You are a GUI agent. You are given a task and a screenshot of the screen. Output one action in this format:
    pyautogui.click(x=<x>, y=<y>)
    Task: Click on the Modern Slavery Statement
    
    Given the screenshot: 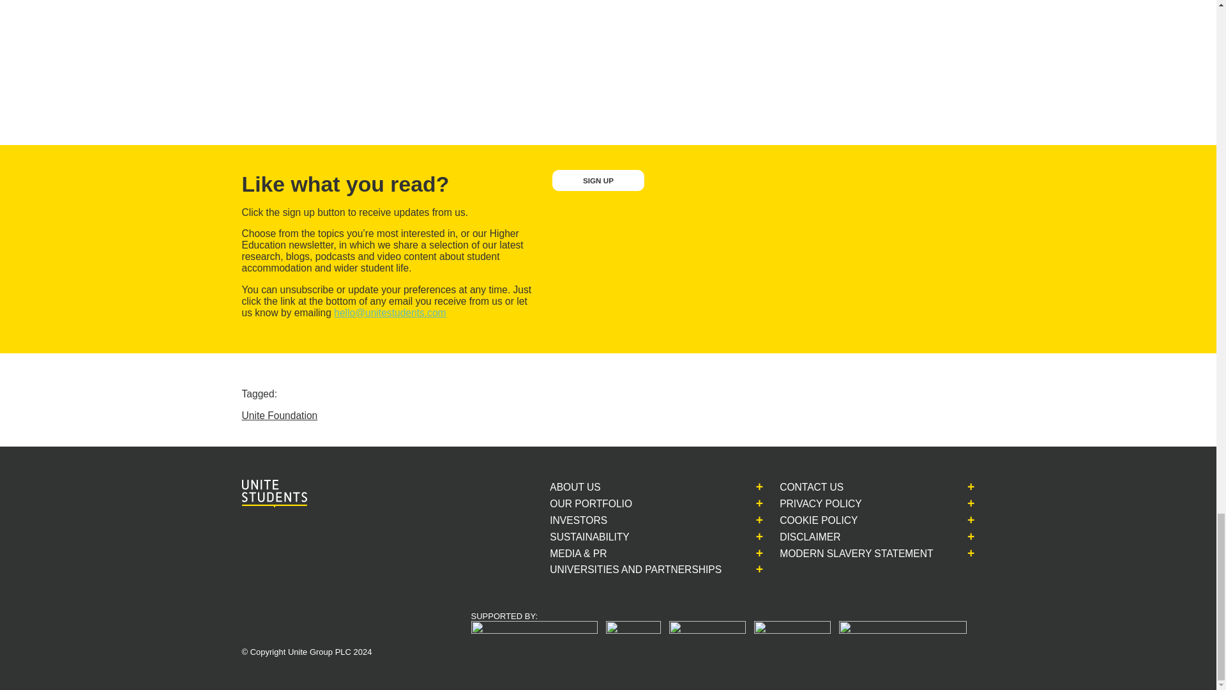 What is the action you would take?
    pyautogui.click(x=877, y=553)
    